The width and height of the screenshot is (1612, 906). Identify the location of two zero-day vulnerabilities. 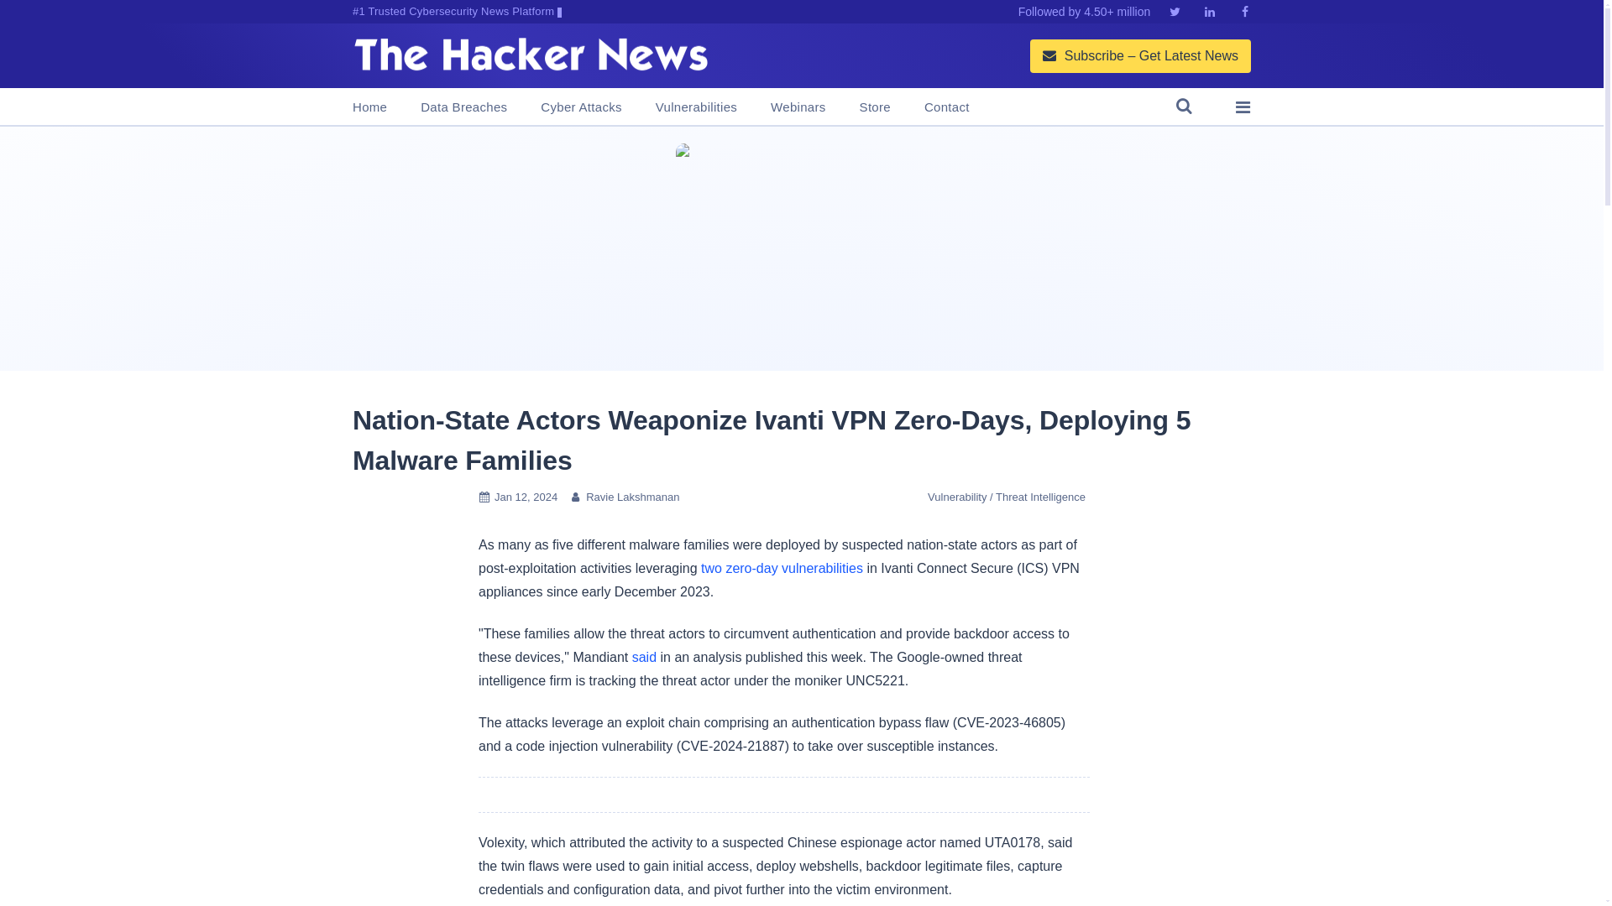
(782, 567).